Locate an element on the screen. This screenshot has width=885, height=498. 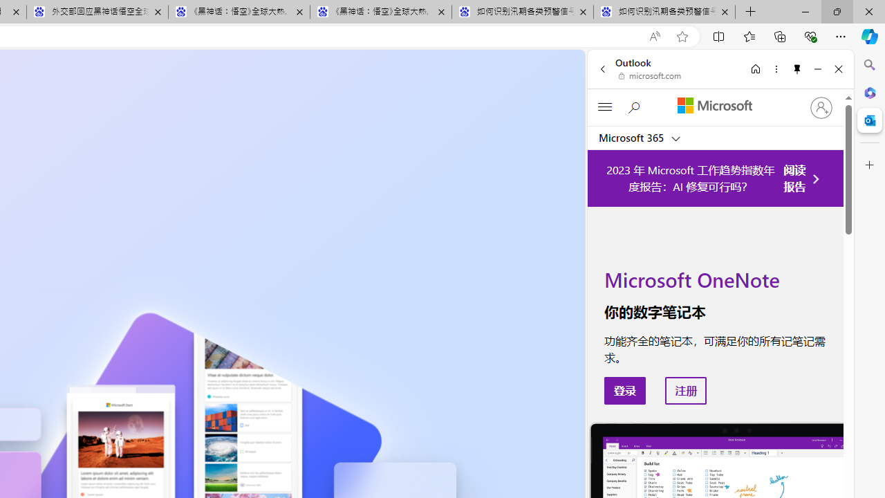
microsoft.com is located at coordinates (650, 76).